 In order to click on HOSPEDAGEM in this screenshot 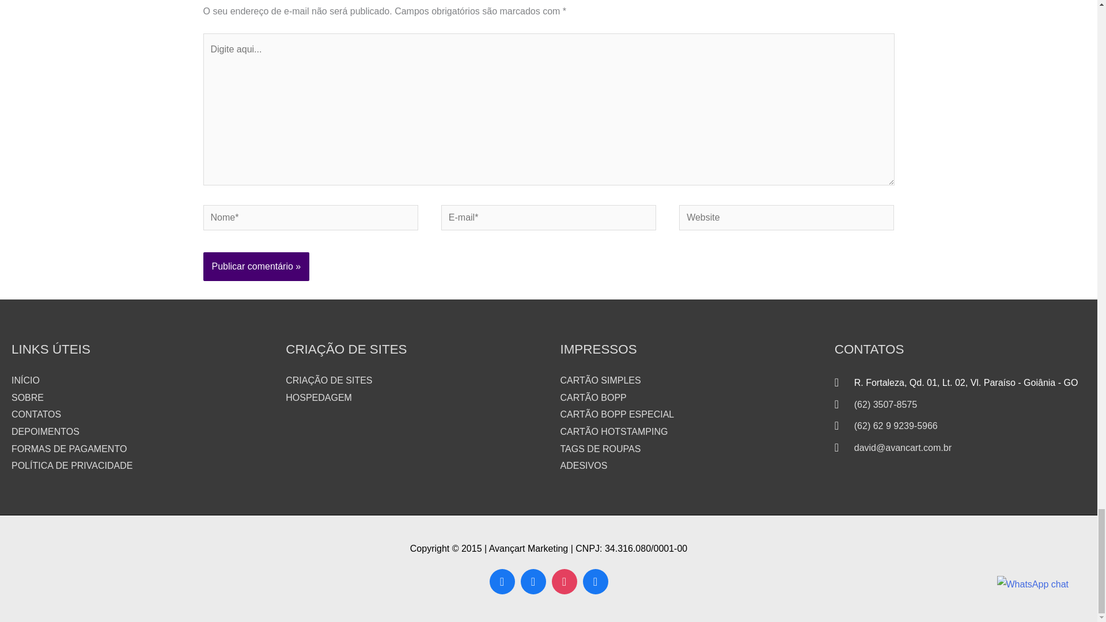, I will do `click(318, 397)`.